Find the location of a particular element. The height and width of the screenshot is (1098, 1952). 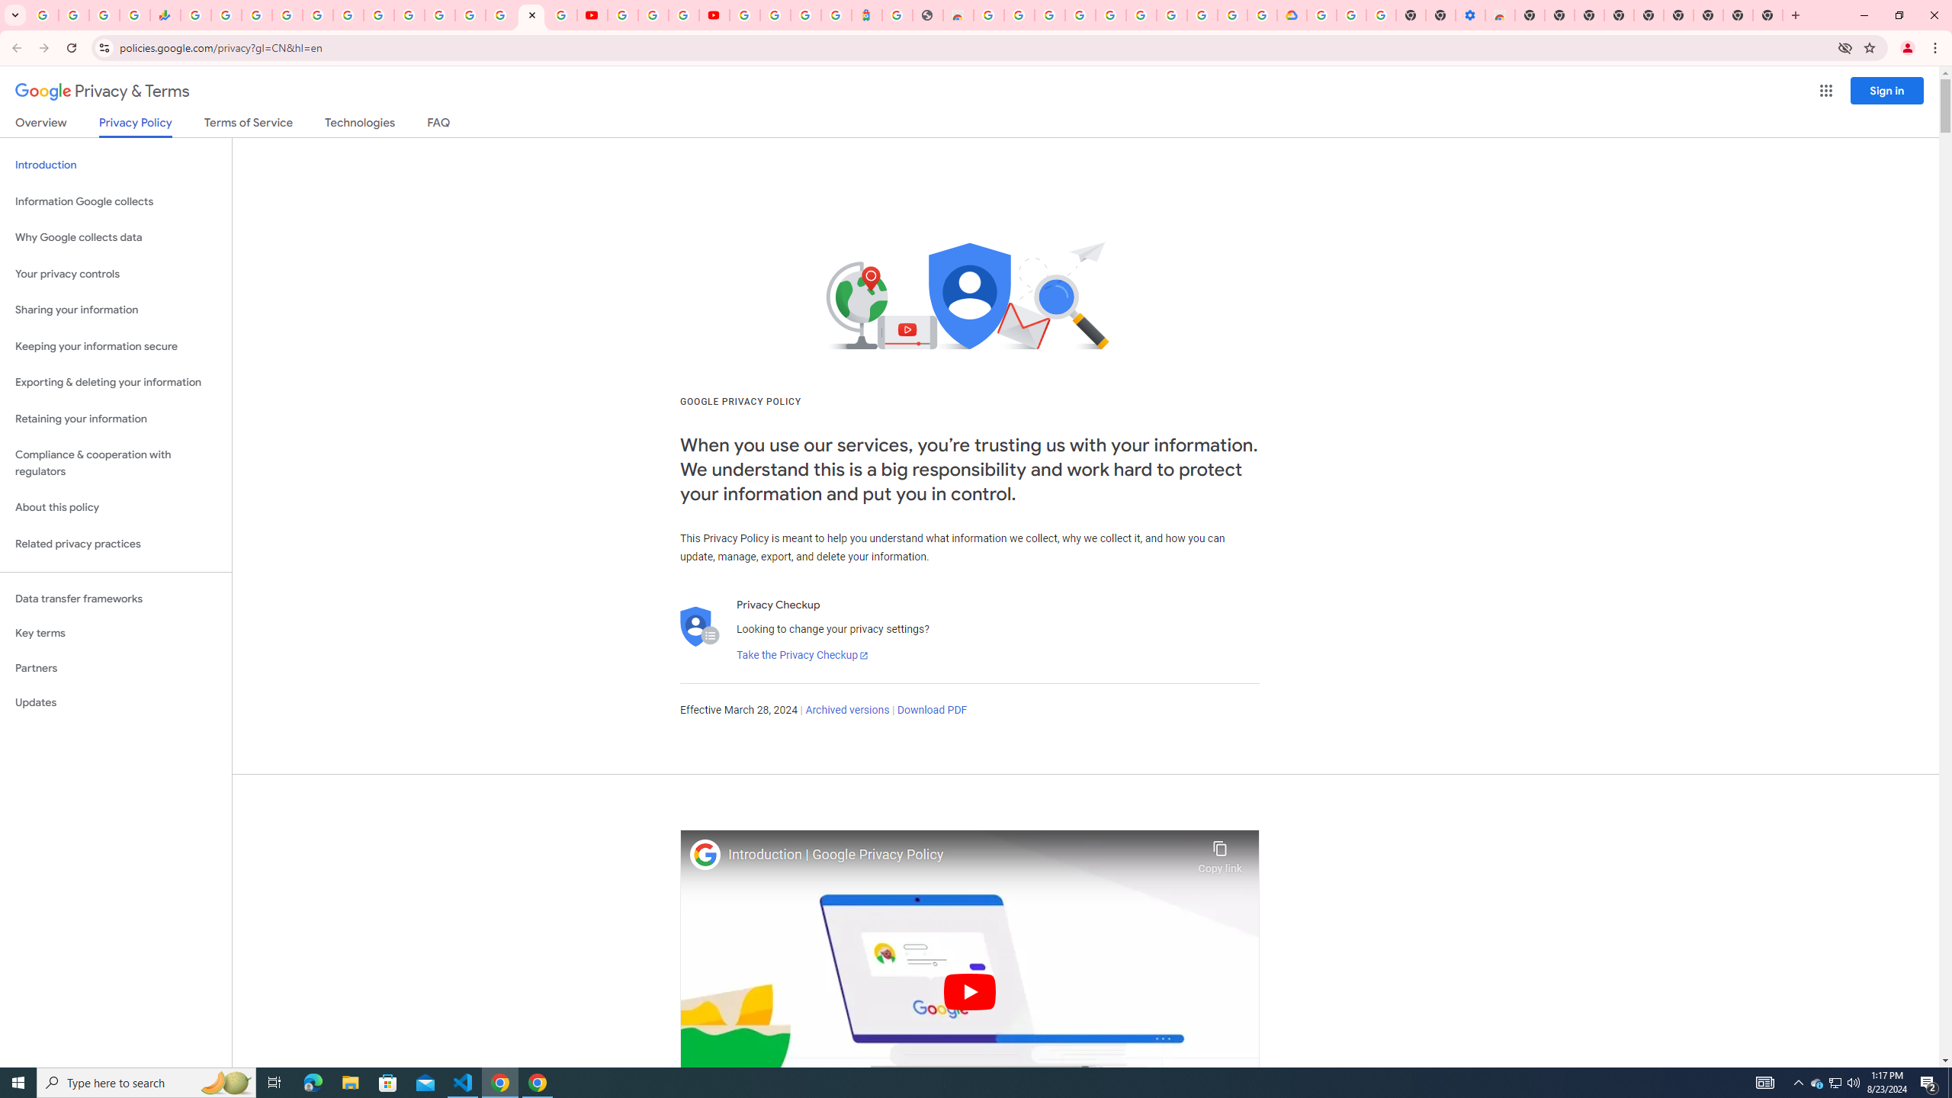

New Tab is located at coordinates (1768, 15).